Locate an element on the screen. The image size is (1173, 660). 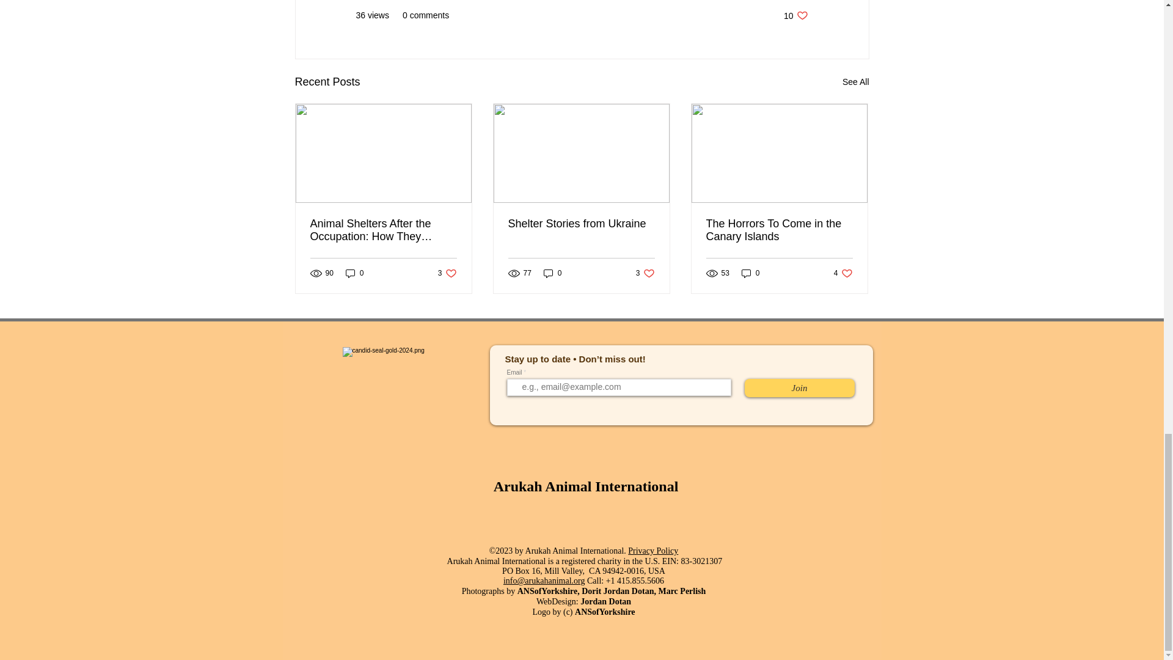
Privacy Policy is located at coordinates (619, 592).